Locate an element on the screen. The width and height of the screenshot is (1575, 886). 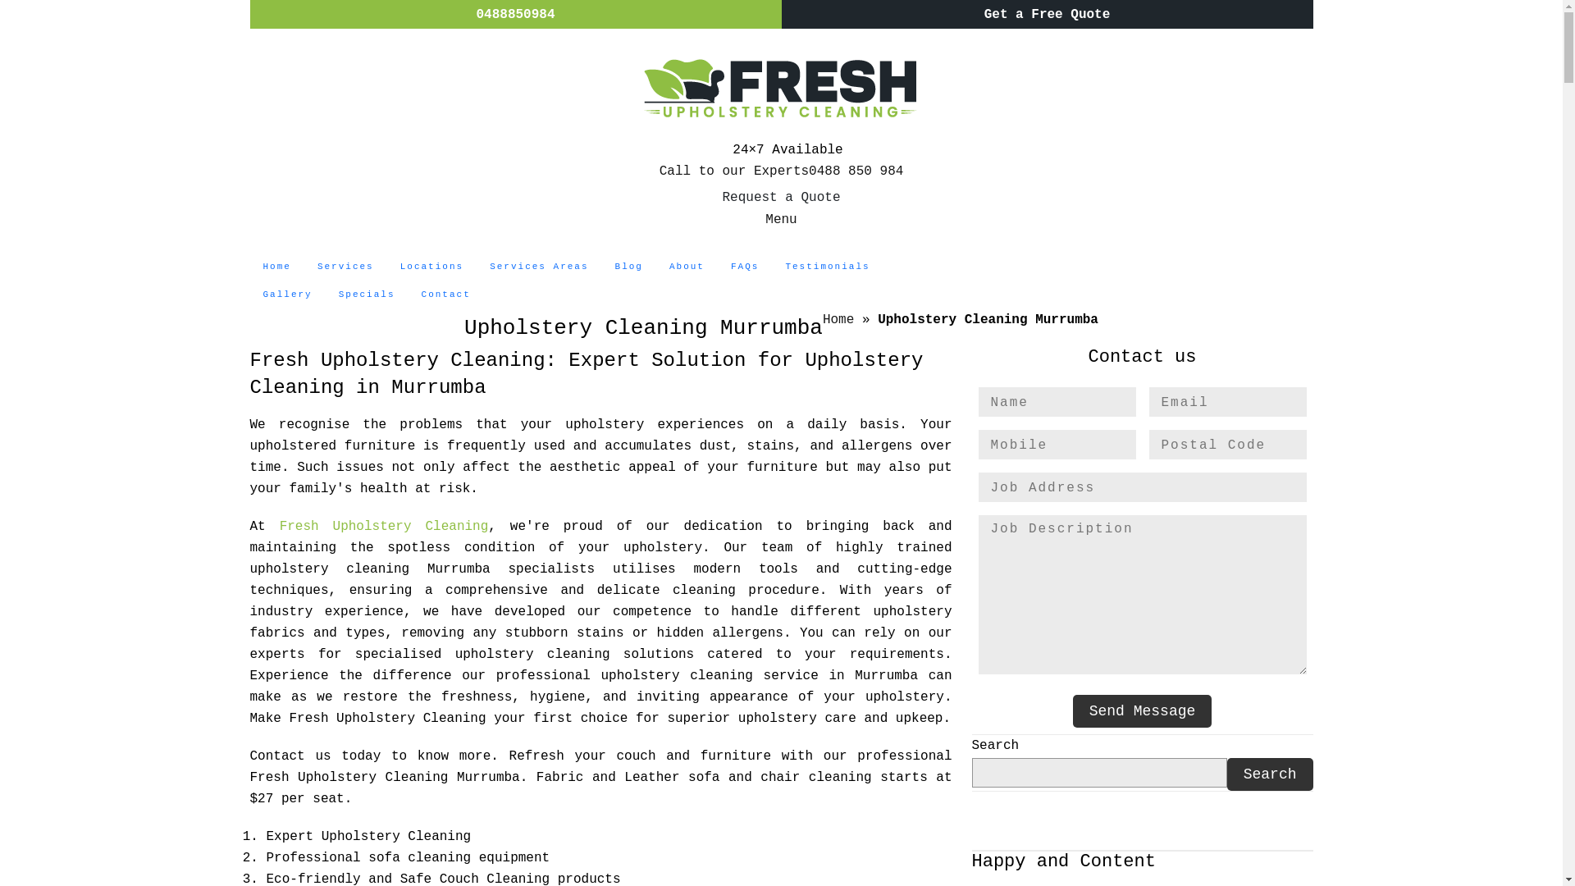
Services Areas is located at coordinates (539, 267).